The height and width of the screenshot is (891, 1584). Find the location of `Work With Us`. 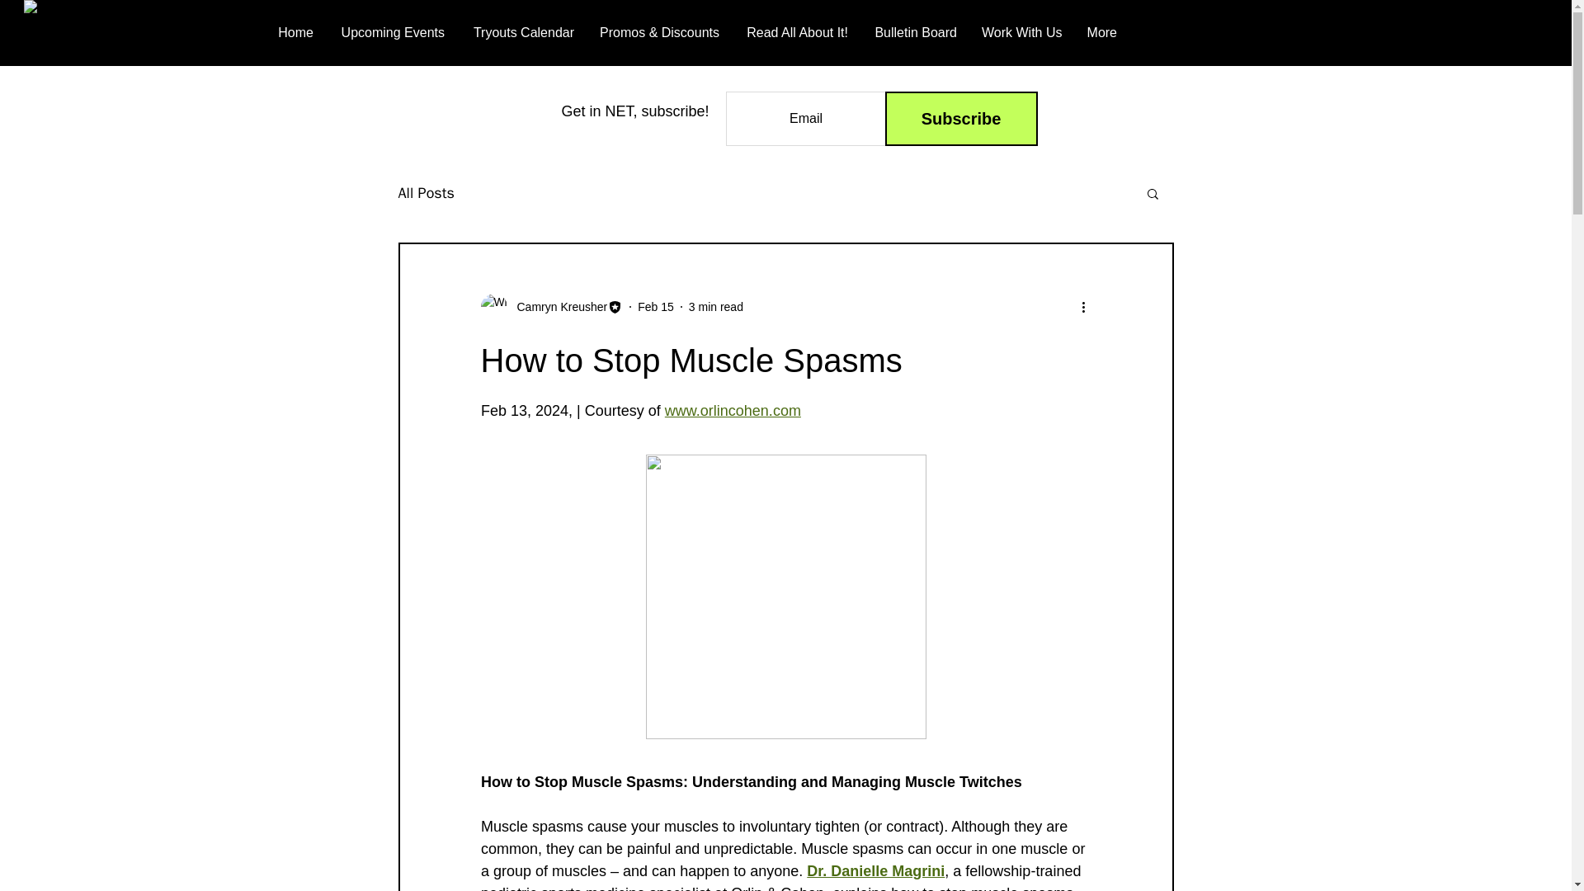

Work With Us is located at coordinates (1021, 33).